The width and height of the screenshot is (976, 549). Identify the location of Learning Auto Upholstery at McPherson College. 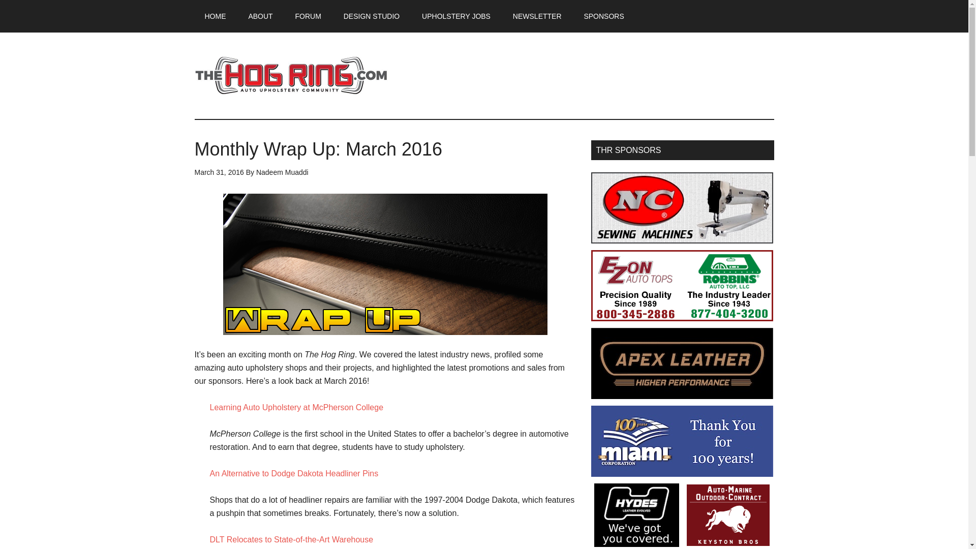
(296, 407).